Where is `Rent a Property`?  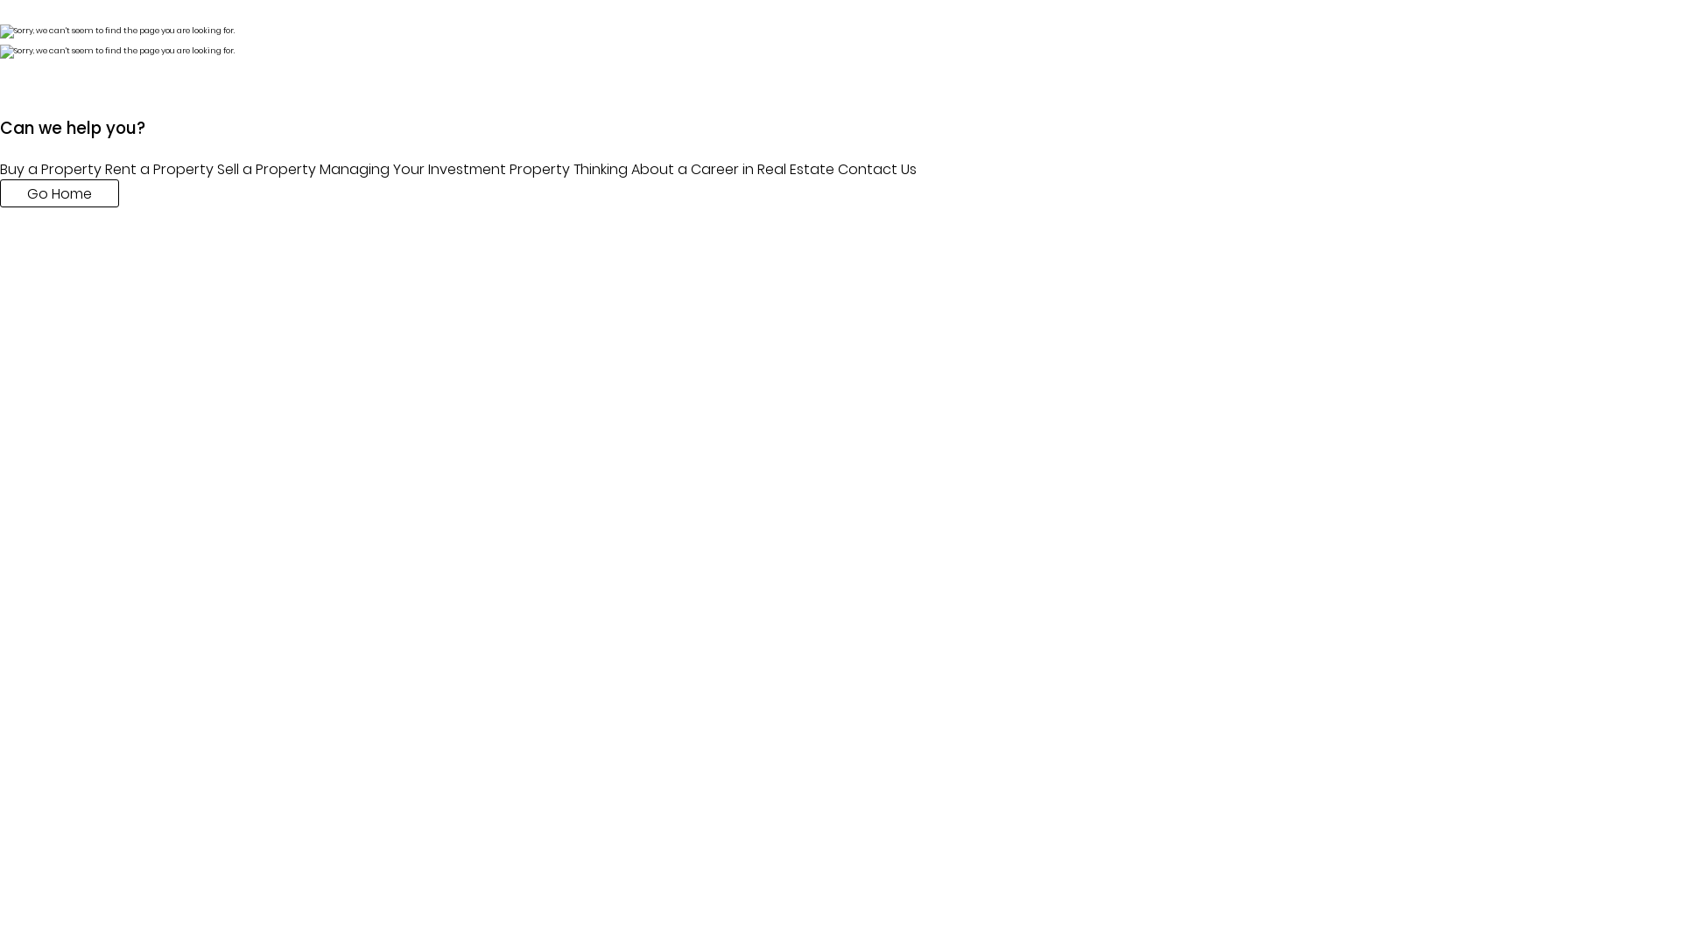 Rent a Property is located at coordinates (159, 170).